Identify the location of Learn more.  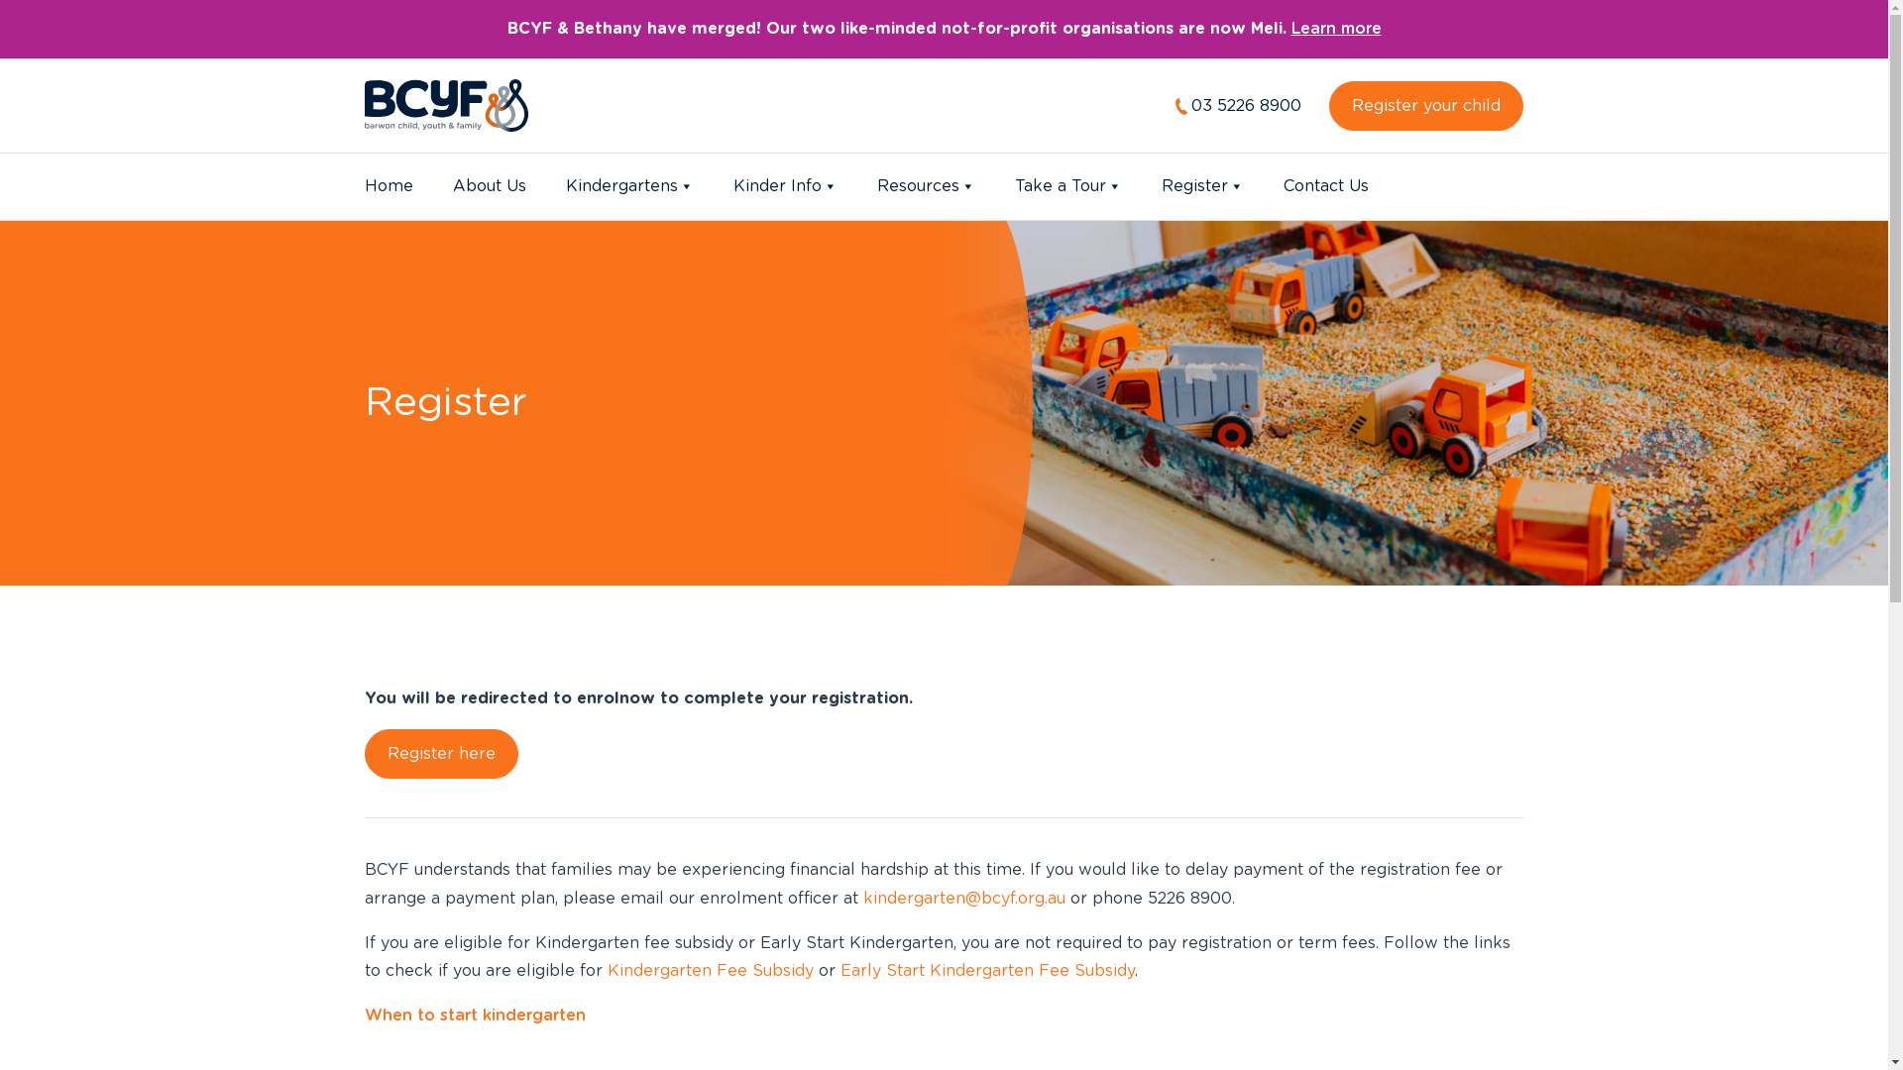
(1336, 29).